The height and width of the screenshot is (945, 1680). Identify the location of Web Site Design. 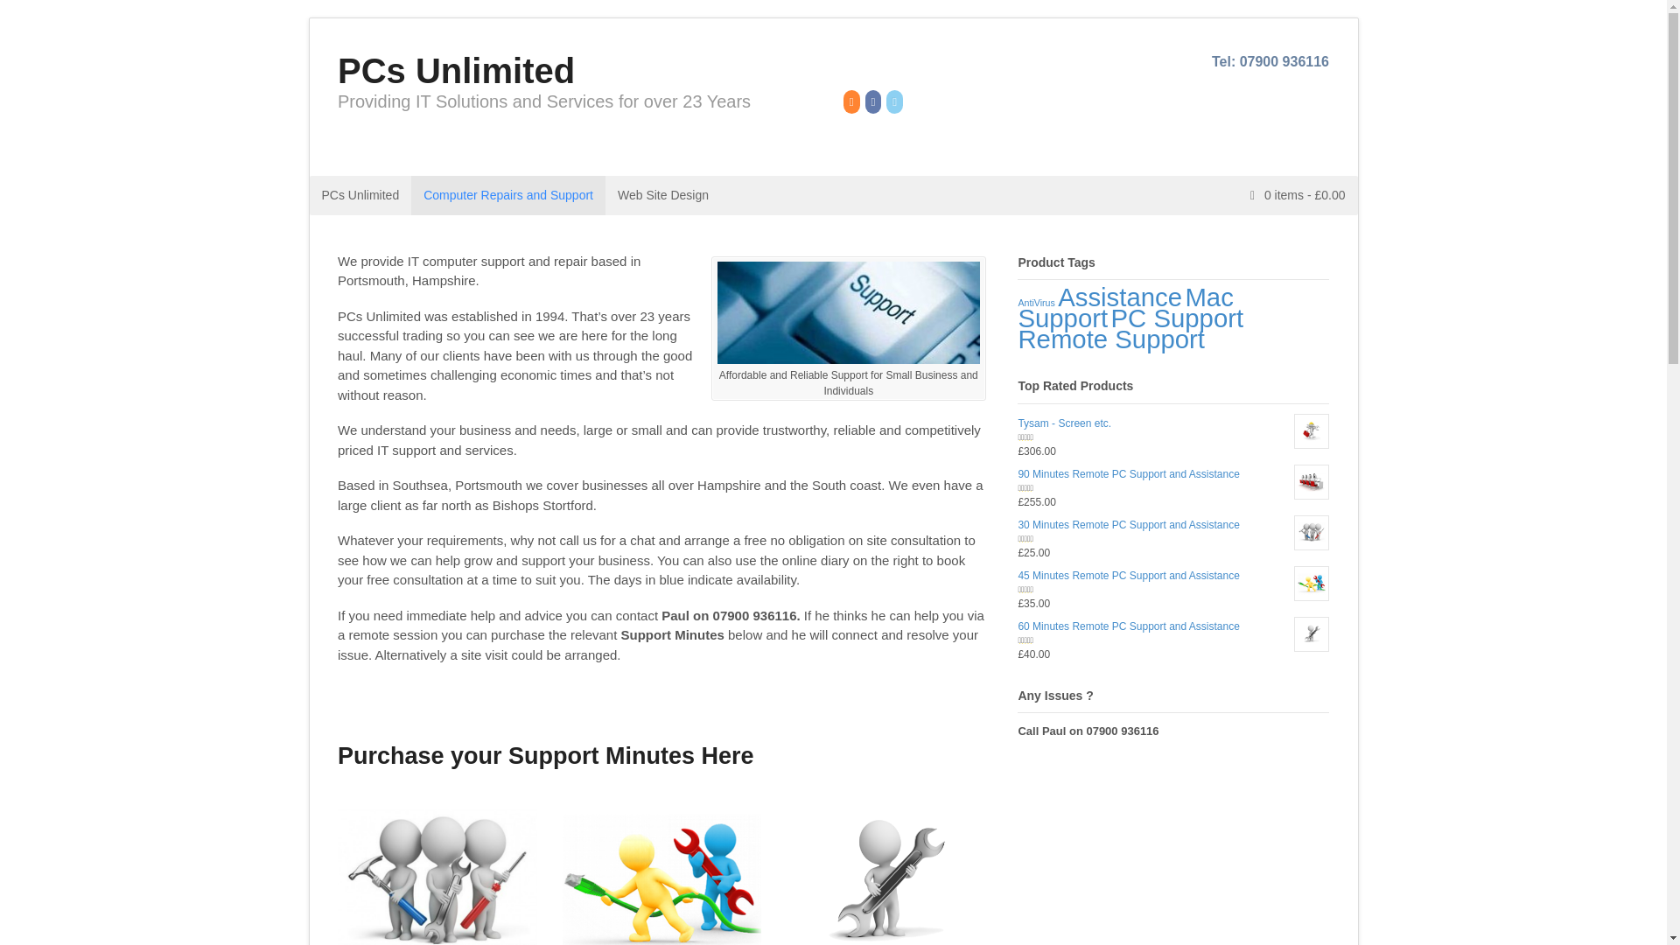
(662, 195).